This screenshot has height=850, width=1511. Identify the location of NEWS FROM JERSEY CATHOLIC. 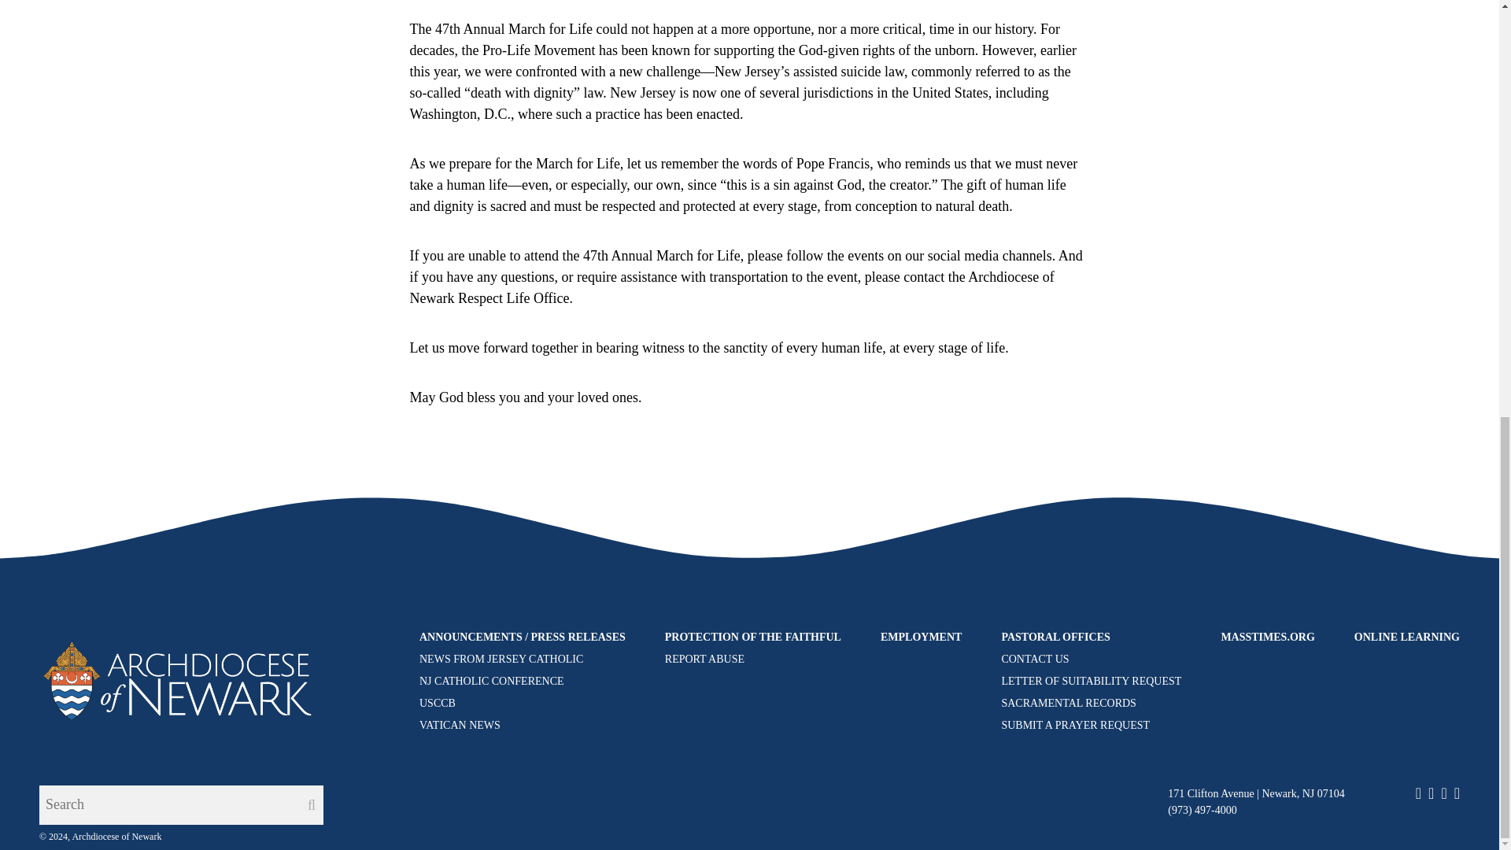
(501, 659).